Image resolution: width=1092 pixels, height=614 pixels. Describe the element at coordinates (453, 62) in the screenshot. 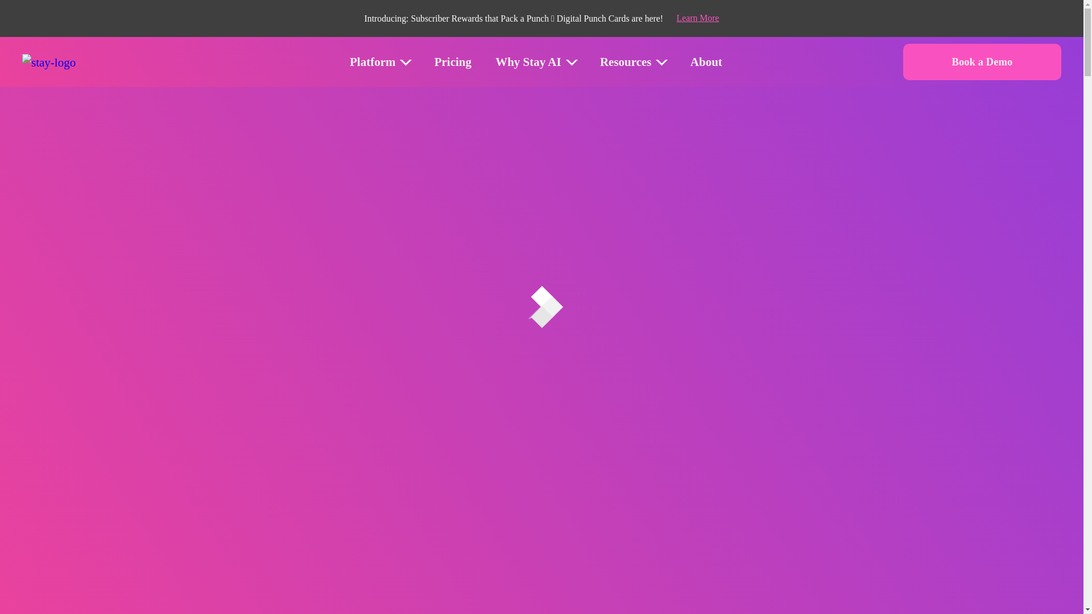

I see `Pricing` at that location.